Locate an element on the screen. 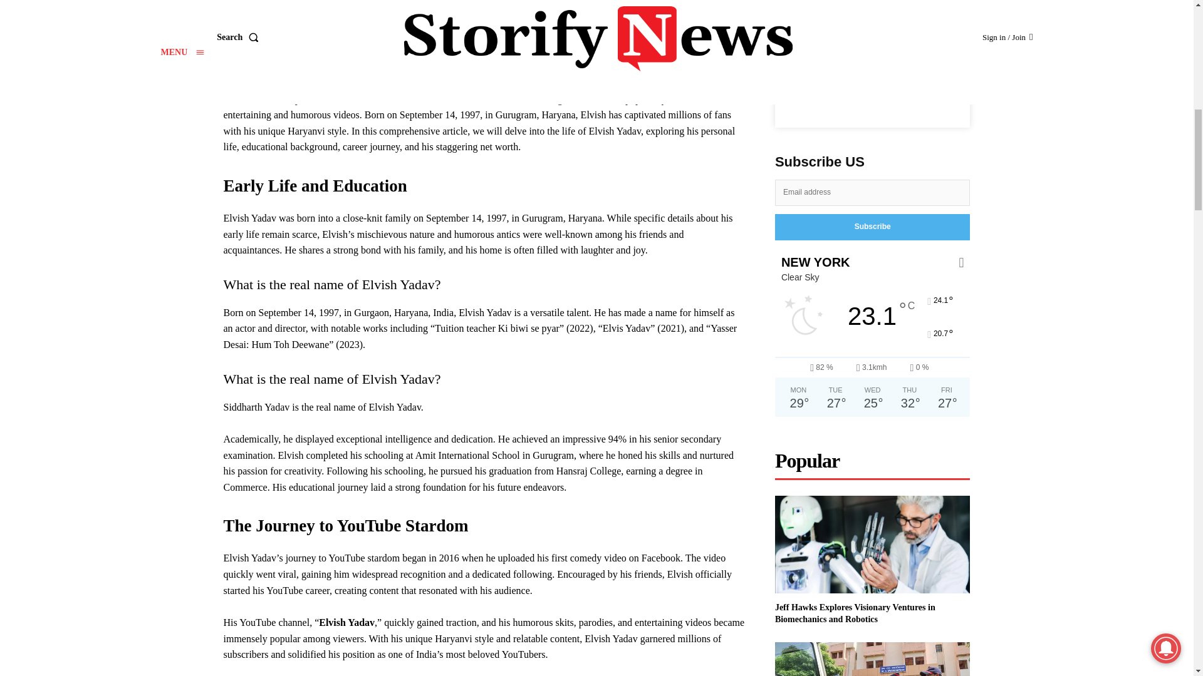  Twitter is located at coordinates (858, 92).